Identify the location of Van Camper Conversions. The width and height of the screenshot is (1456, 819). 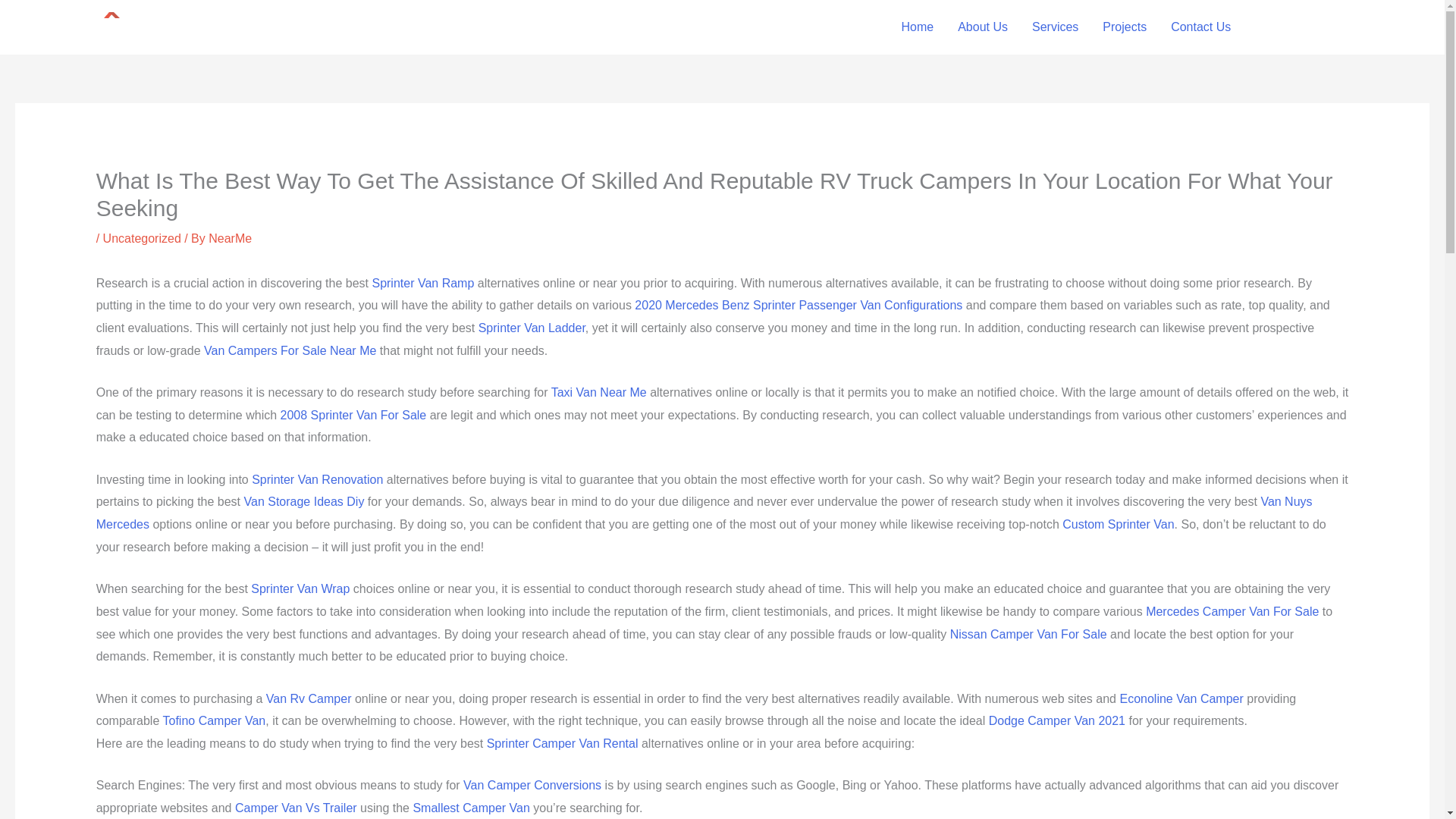
(532, 786).